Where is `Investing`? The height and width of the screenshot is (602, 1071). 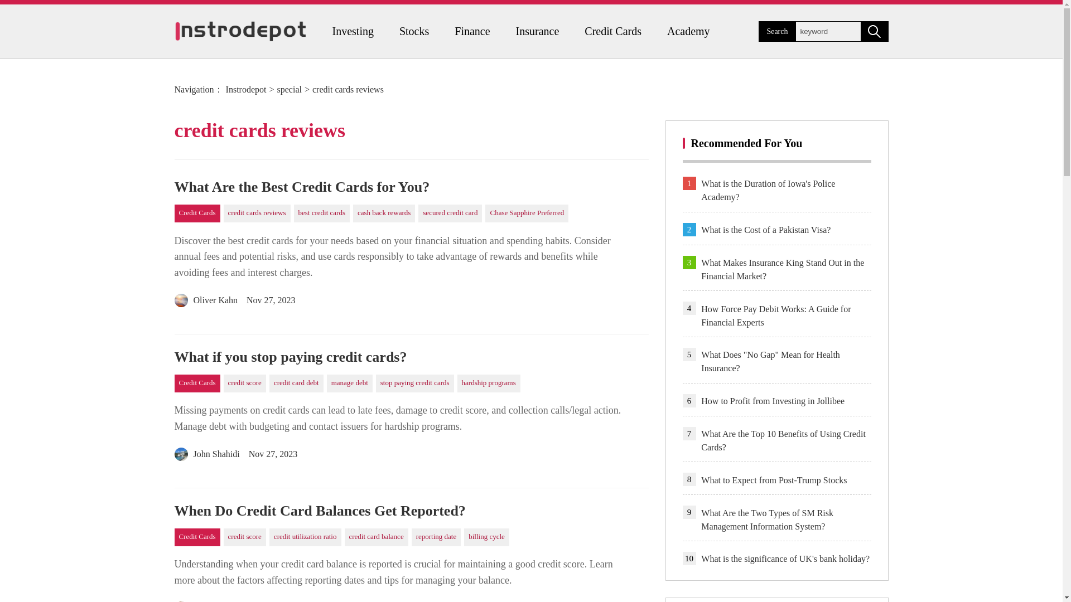
Investing is located at coordinates (353, 31).